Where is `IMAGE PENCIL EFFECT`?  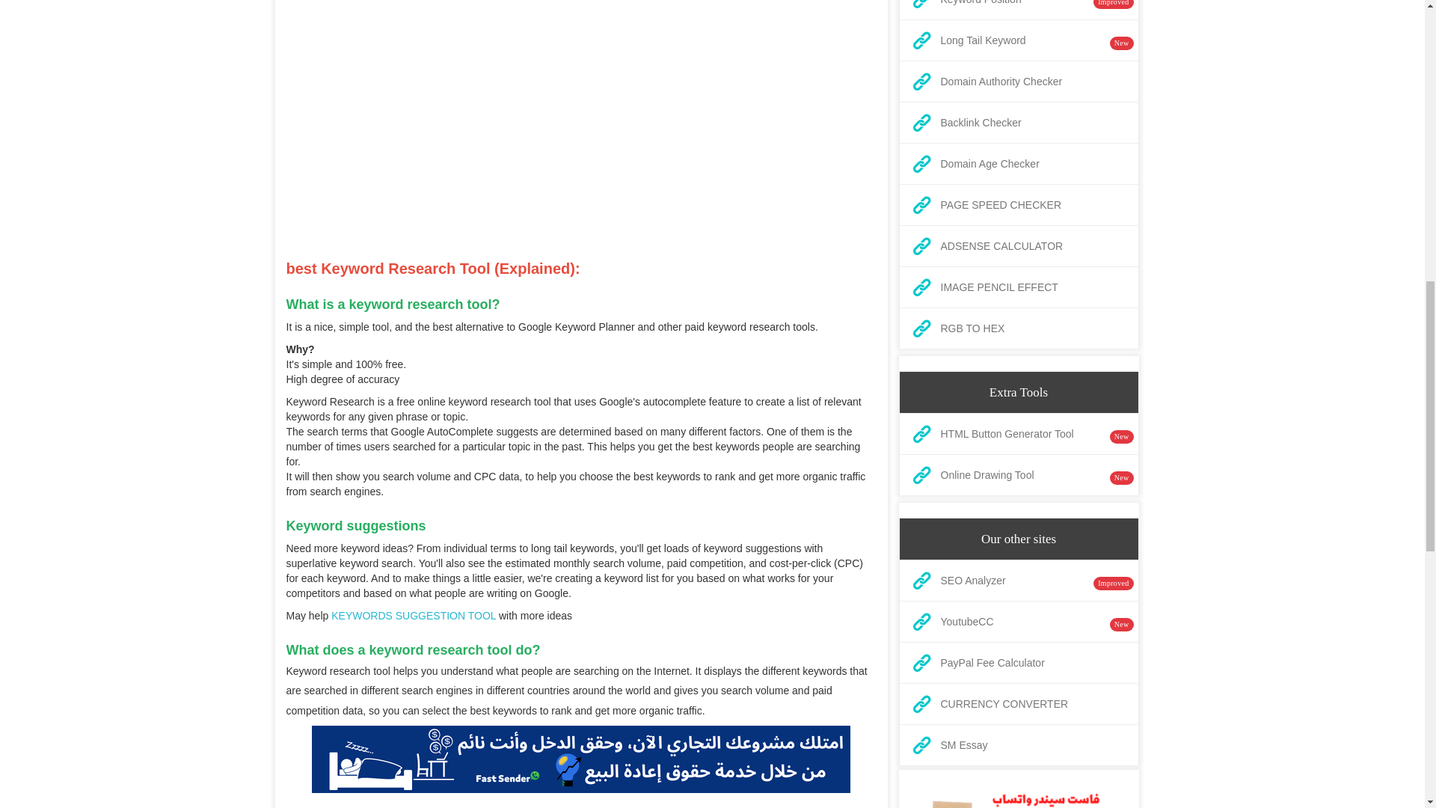 IMAGE PENCIL EFFECT is located at coordinates (1018, 287).